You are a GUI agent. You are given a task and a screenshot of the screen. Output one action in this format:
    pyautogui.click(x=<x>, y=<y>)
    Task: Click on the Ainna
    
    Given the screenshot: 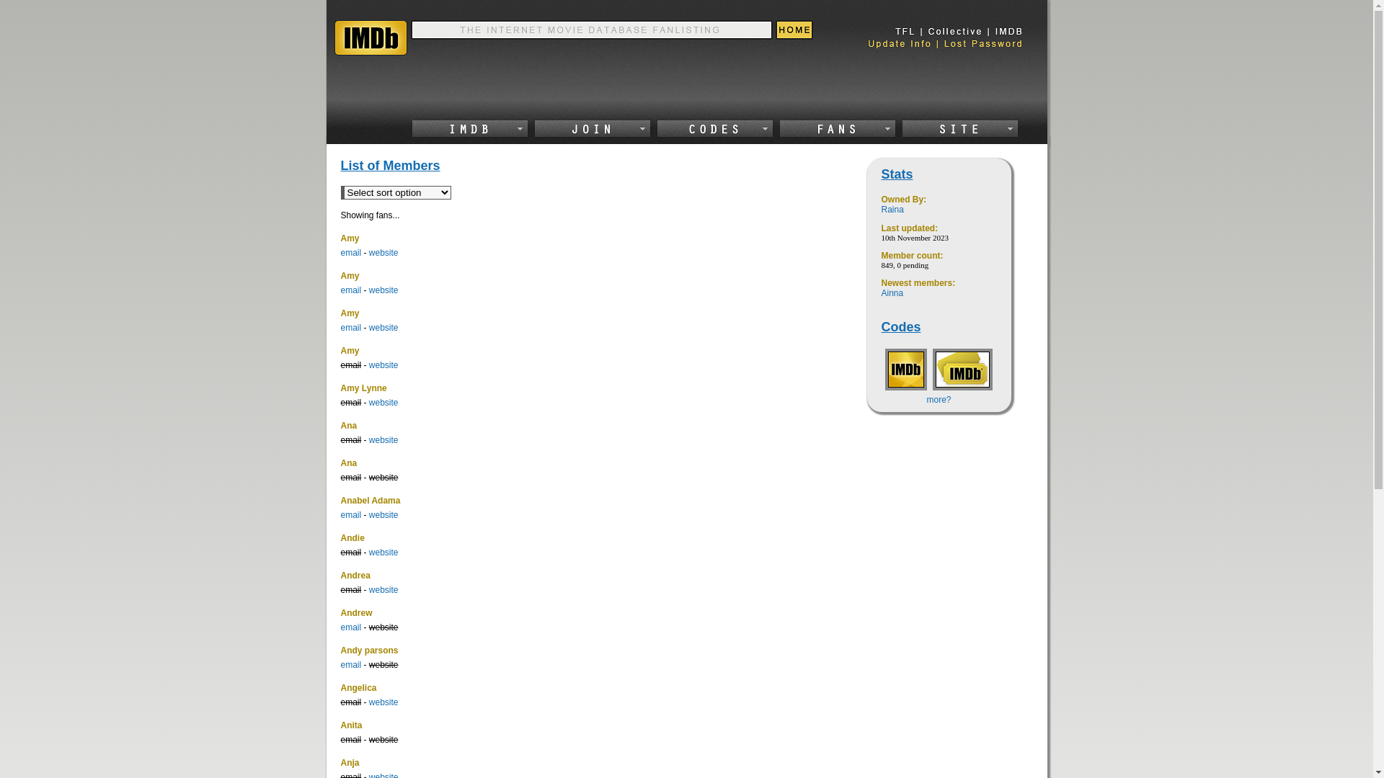 What is the action you would take?
    pyautogui.click(x=892, y=293)
    